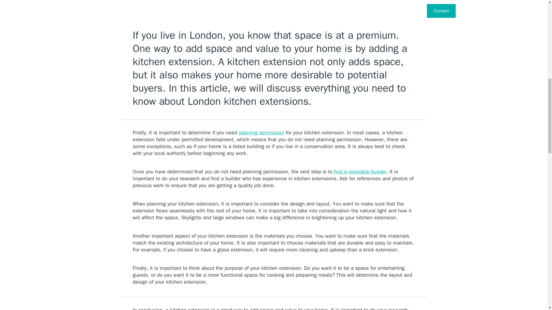  I want to click on planning permission, so click(261, 133).